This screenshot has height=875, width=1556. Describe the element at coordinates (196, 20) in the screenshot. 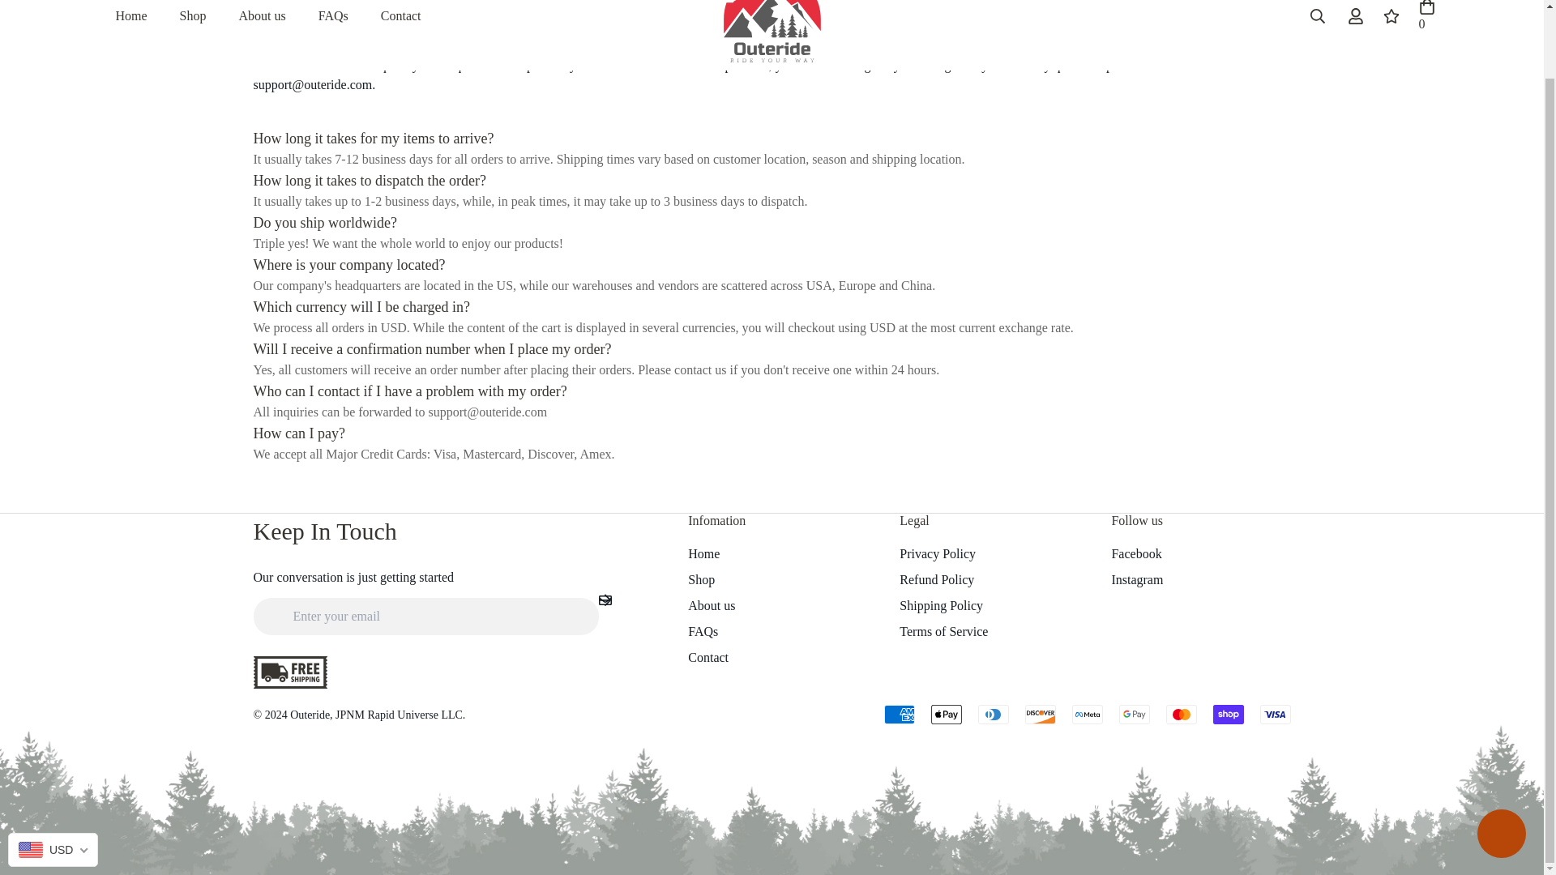

I see `FAQs` at that location.